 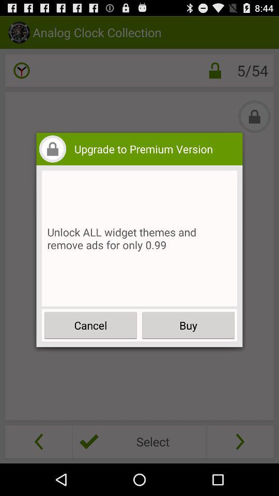 I want to click on click button next to cancel item, so click(x=188, y=326).